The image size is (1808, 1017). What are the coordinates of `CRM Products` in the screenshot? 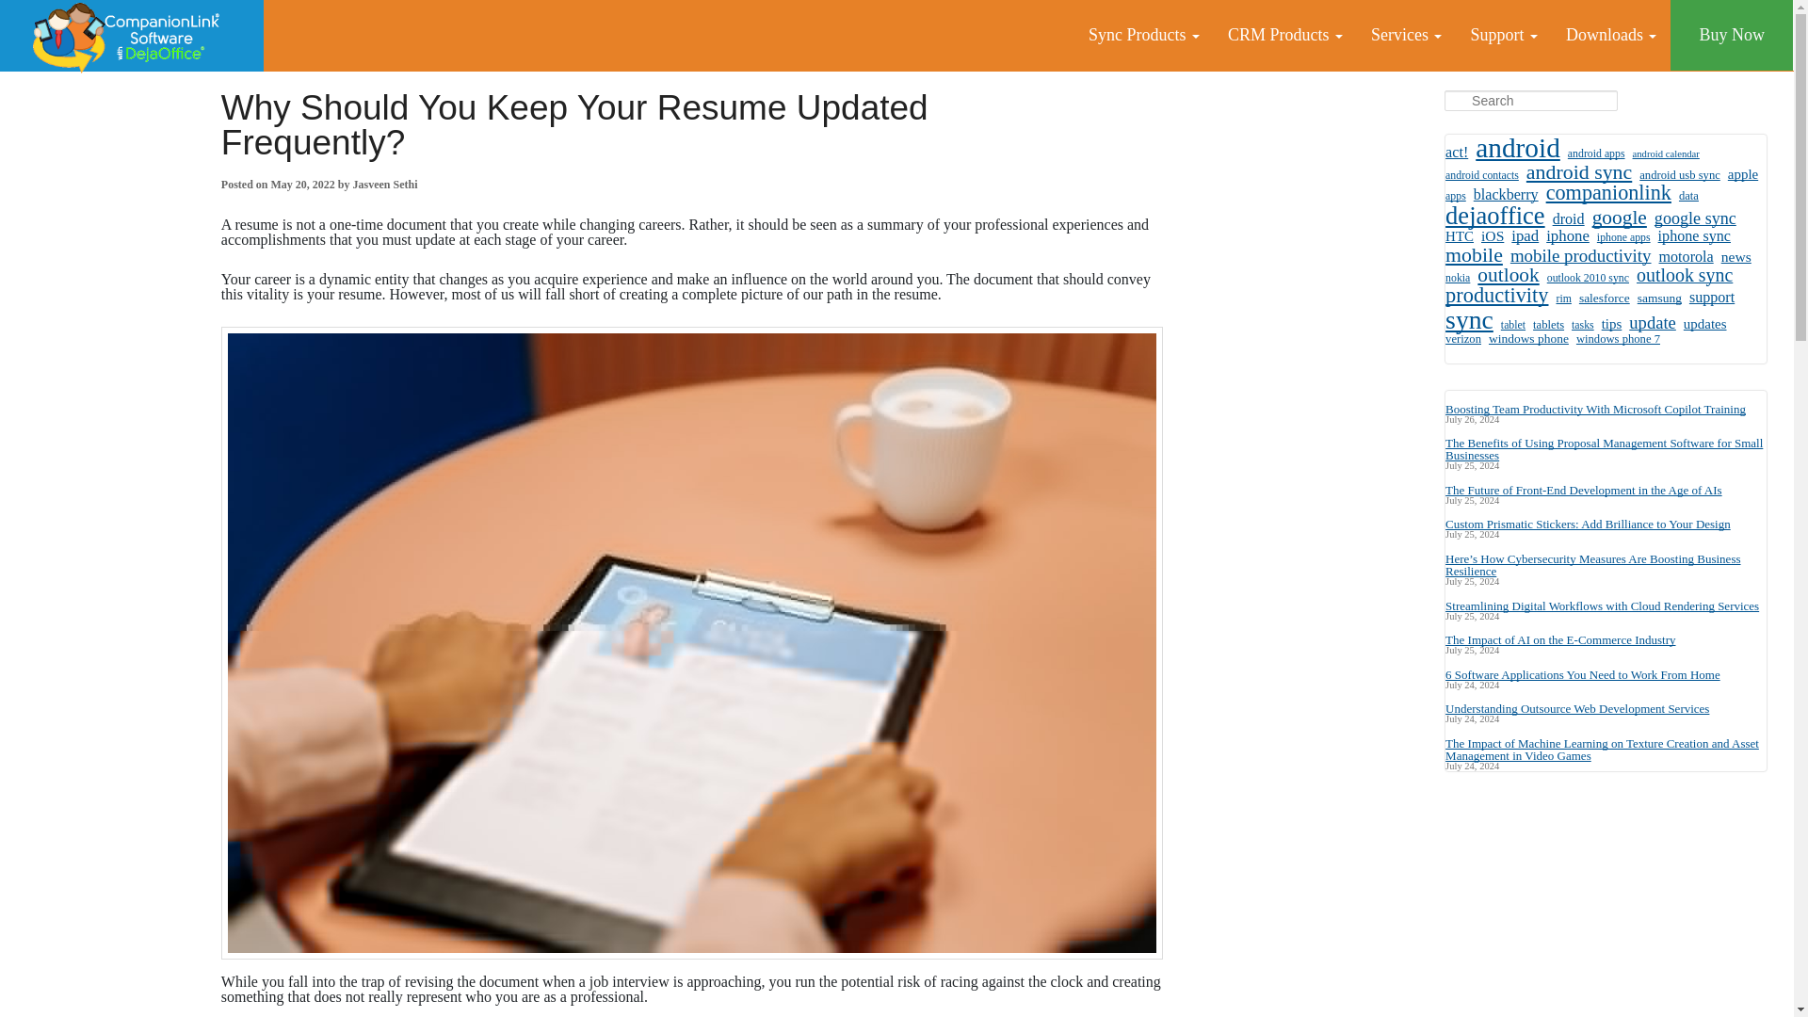 It's located at (1284, 35).